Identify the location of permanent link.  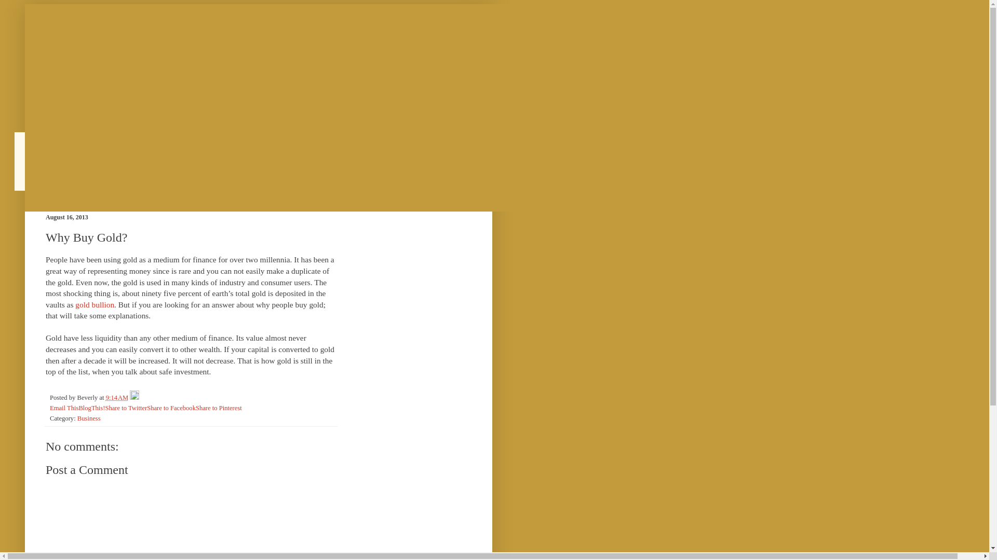
(117, 398).